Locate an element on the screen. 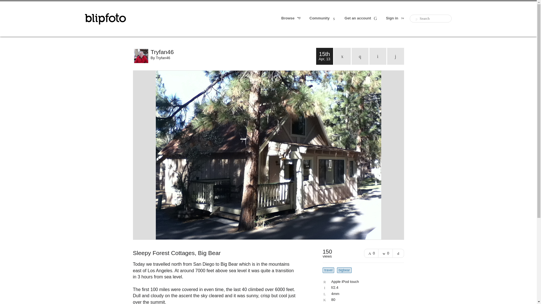  Tryfan46 is located at coordinates (233, 52).